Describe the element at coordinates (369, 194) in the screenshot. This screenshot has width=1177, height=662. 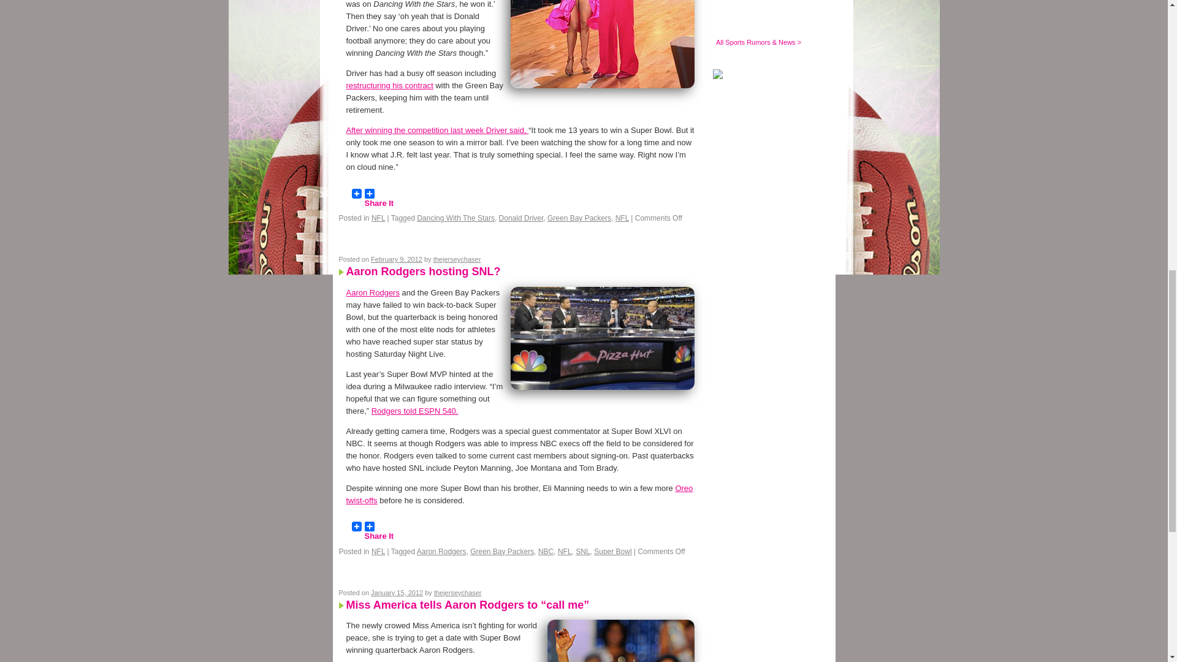
I see `Share It` at that location.